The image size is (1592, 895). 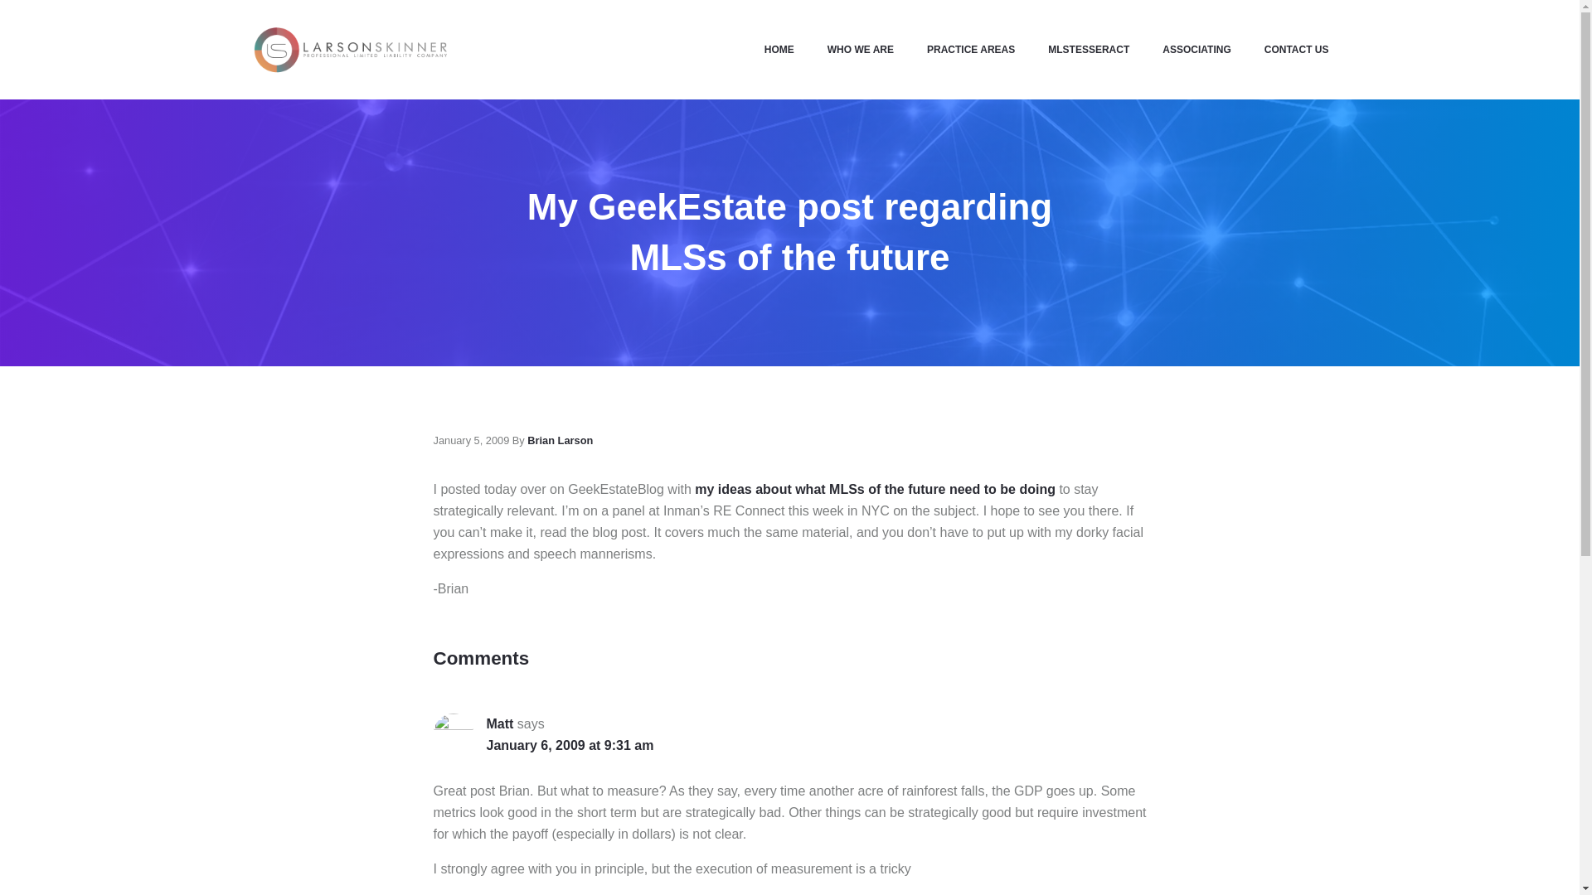 What do you see at coordinates (1196, 50) in the screenshot?
I see `ASSOCIATING` at bounding box center [1196, 50].